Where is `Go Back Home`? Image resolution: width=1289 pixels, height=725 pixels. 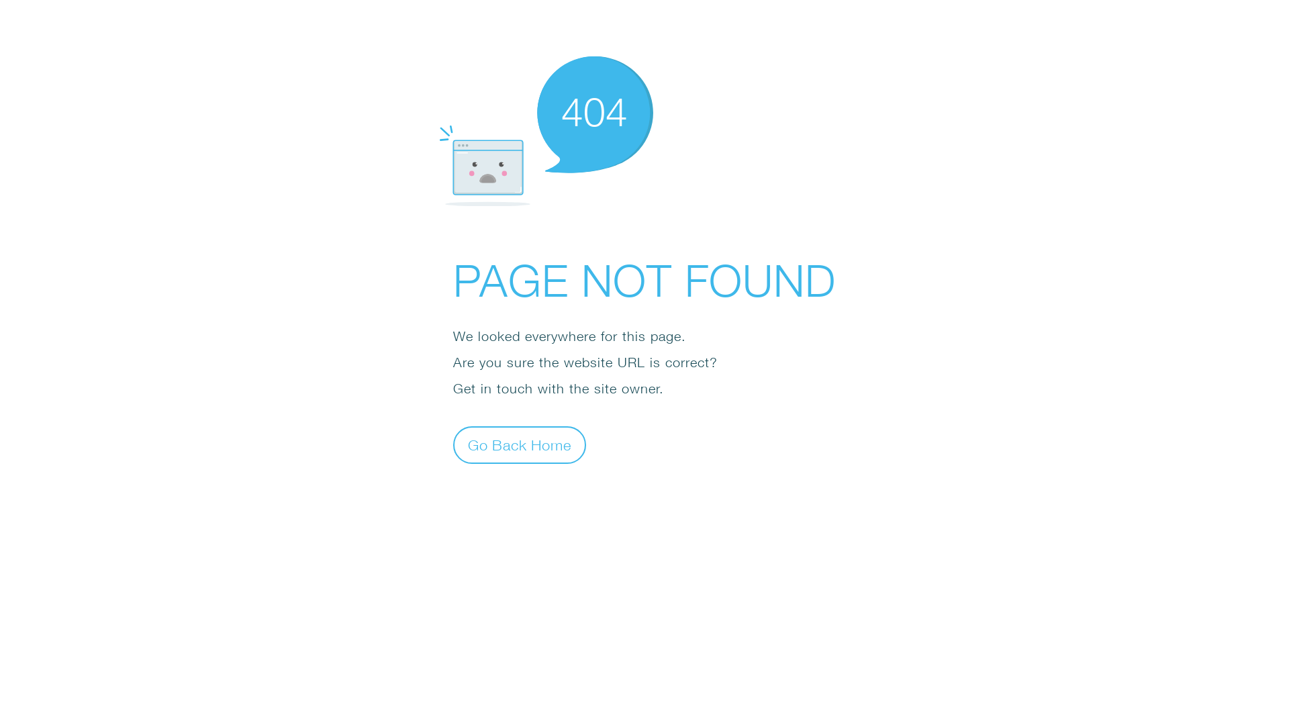
Go Back Home is located at coordinates (520, 444).